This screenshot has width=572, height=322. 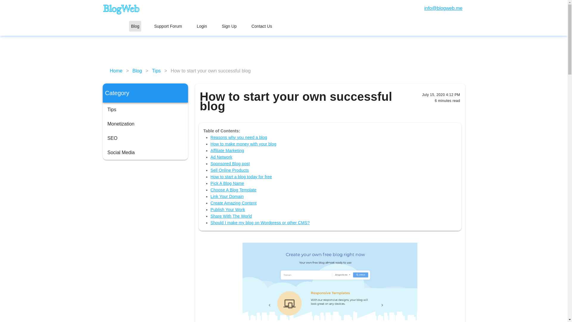 I want to click on Login, so click(x=201, y=26).